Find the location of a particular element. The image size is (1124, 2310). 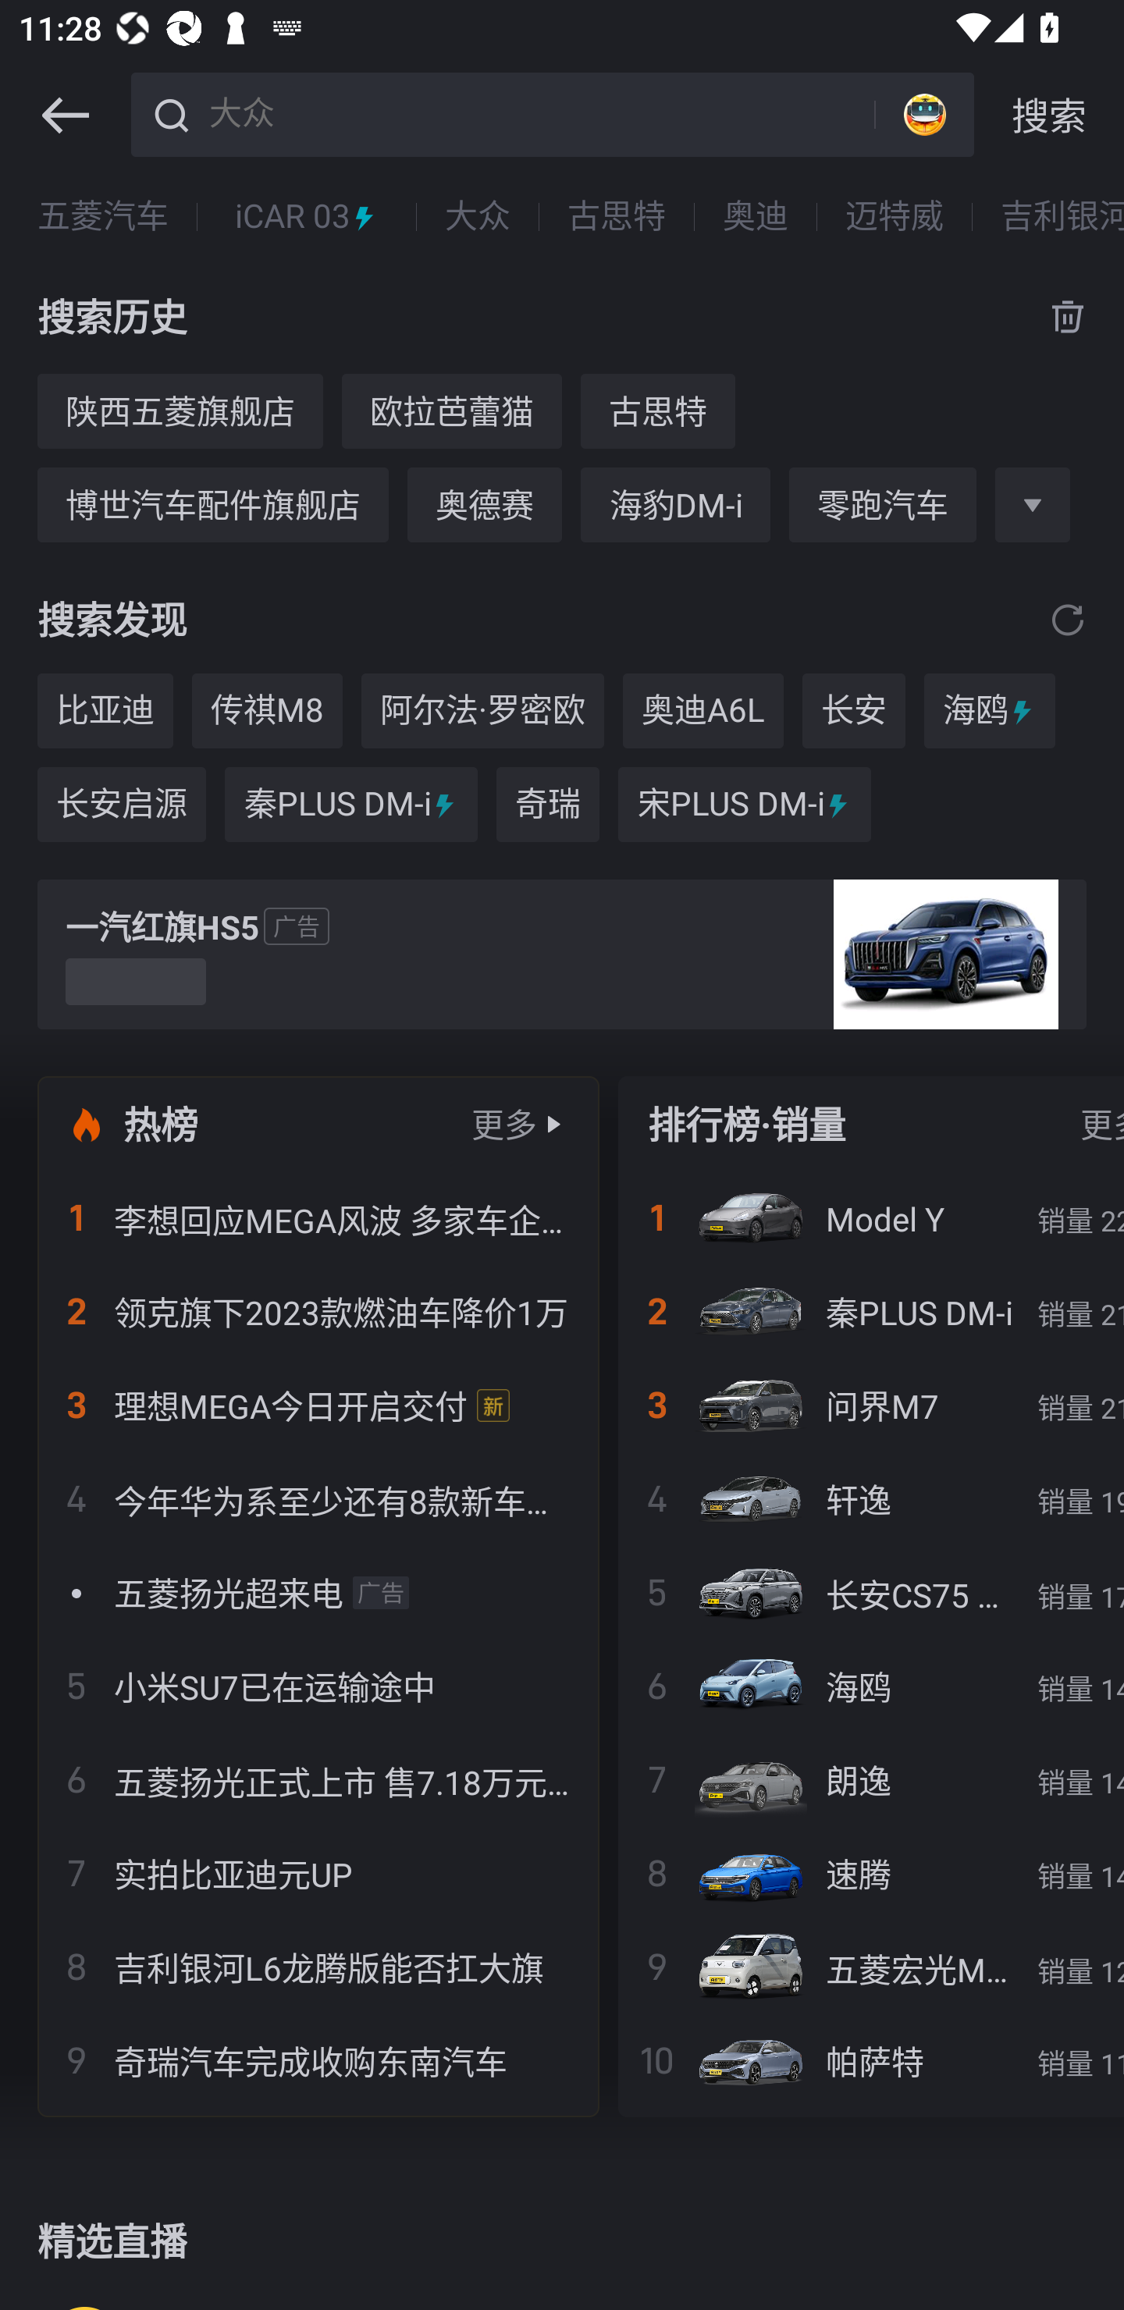

问界M7 销量 21083 is located at coordinates (871, 1405).